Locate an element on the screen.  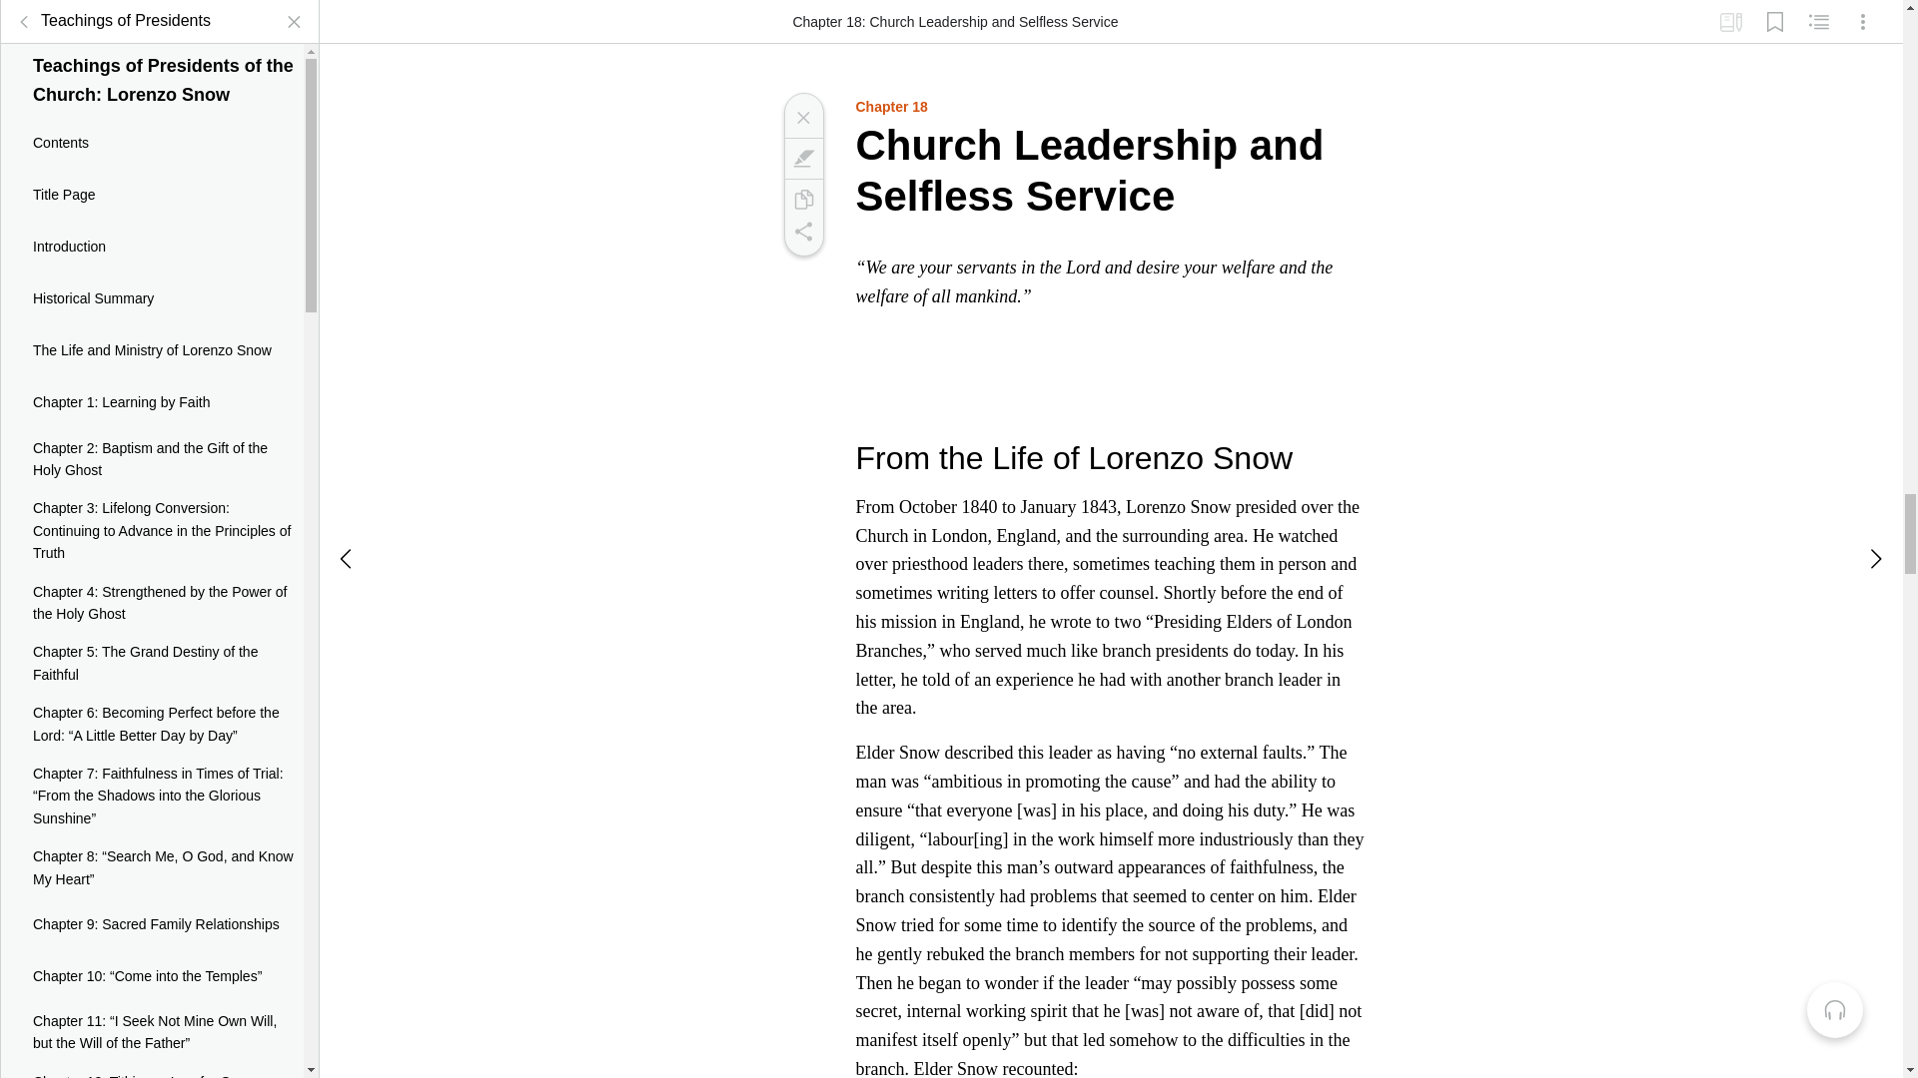
Title Page is located at coordinates (152, 181).